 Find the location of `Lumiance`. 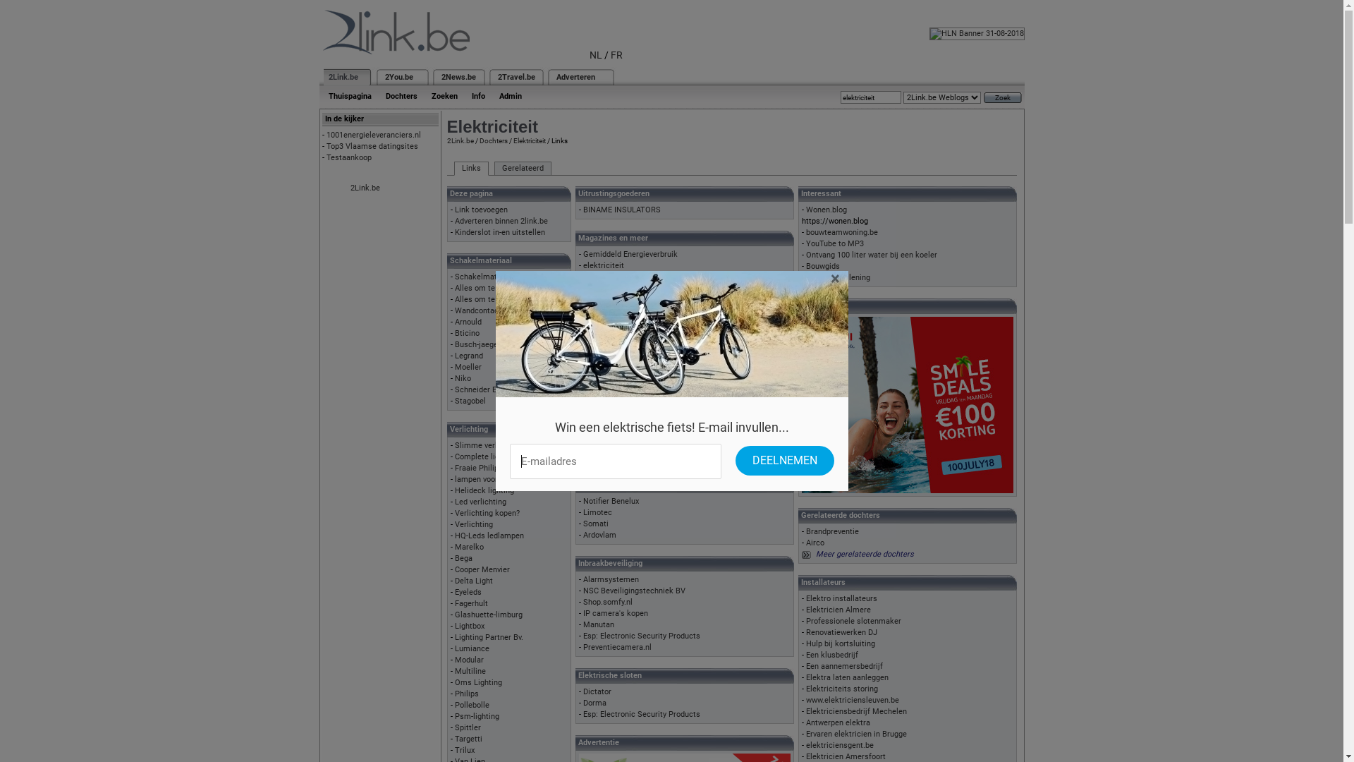

Lumiance is located at coordinates (471, 649).